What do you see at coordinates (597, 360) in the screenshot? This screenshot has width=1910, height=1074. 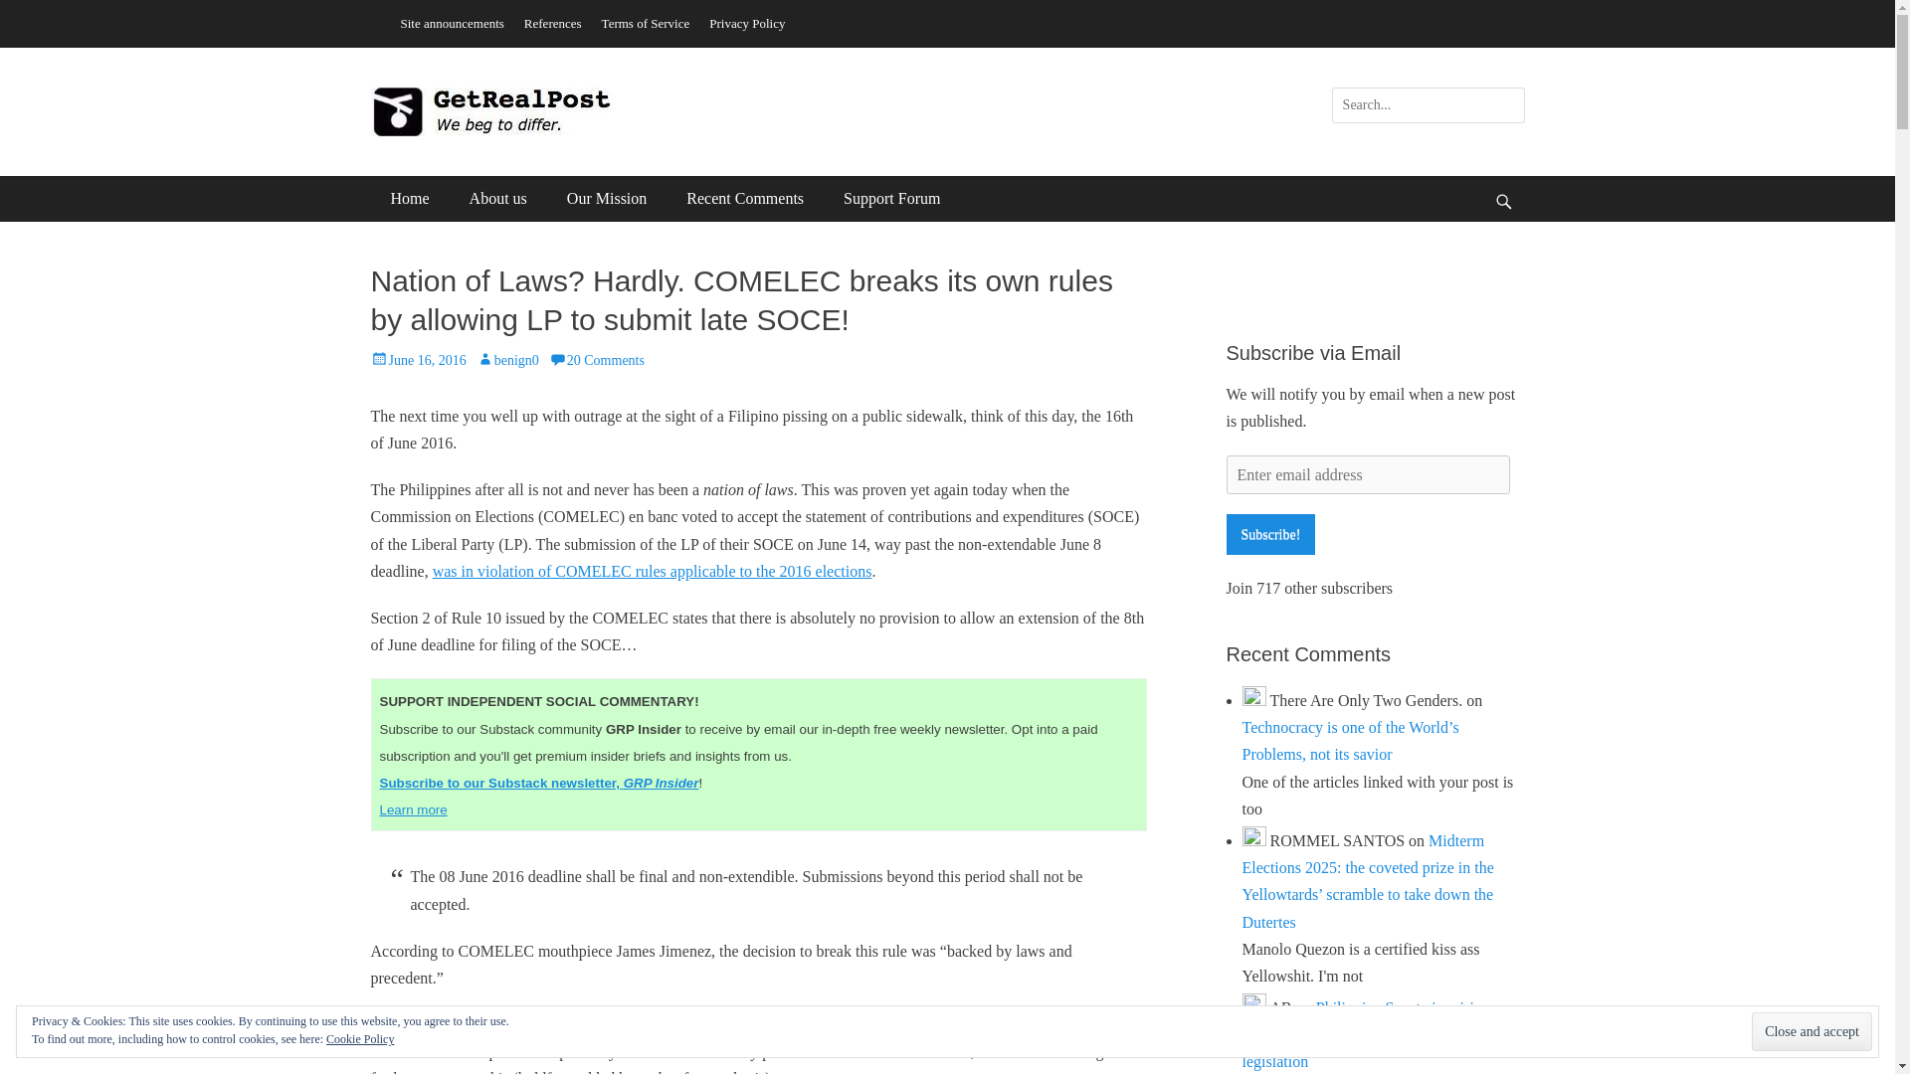 I see `20 Comments` at bounding box center [597, 360].